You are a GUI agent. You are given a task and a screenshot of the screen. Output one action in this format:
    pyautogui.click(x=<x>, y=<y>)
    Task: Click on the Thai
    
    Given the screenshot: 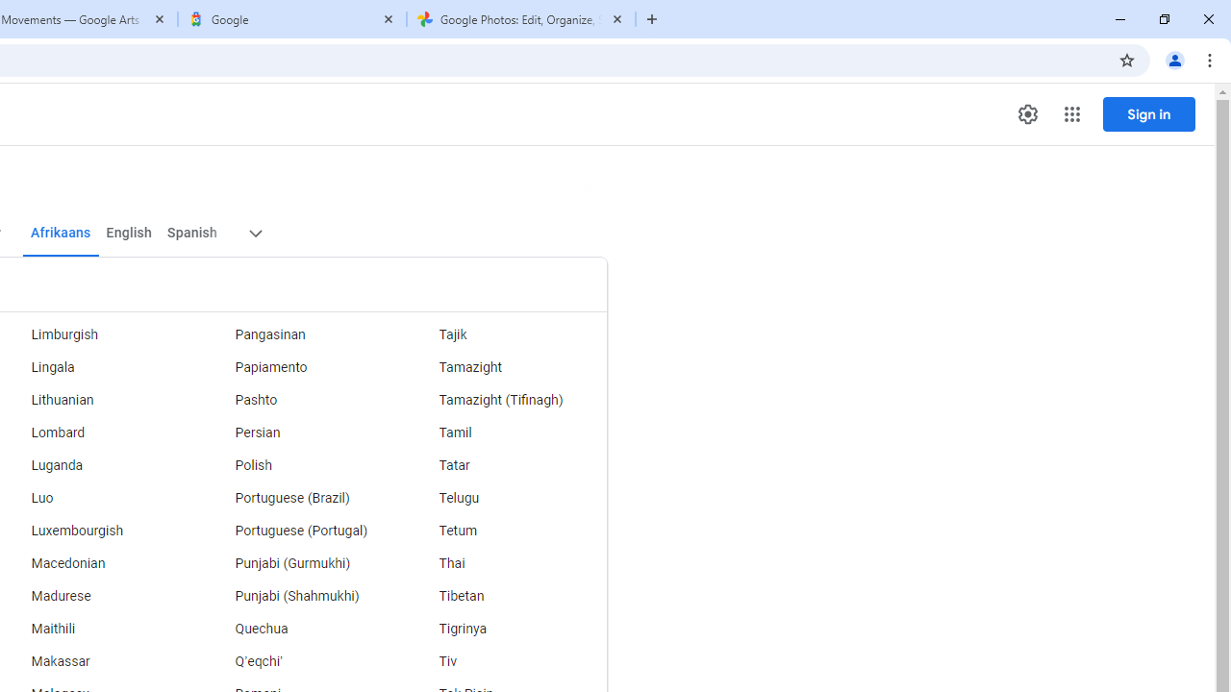 What is the action you would take?
    pyautogui.click(x=505, y=563)
    